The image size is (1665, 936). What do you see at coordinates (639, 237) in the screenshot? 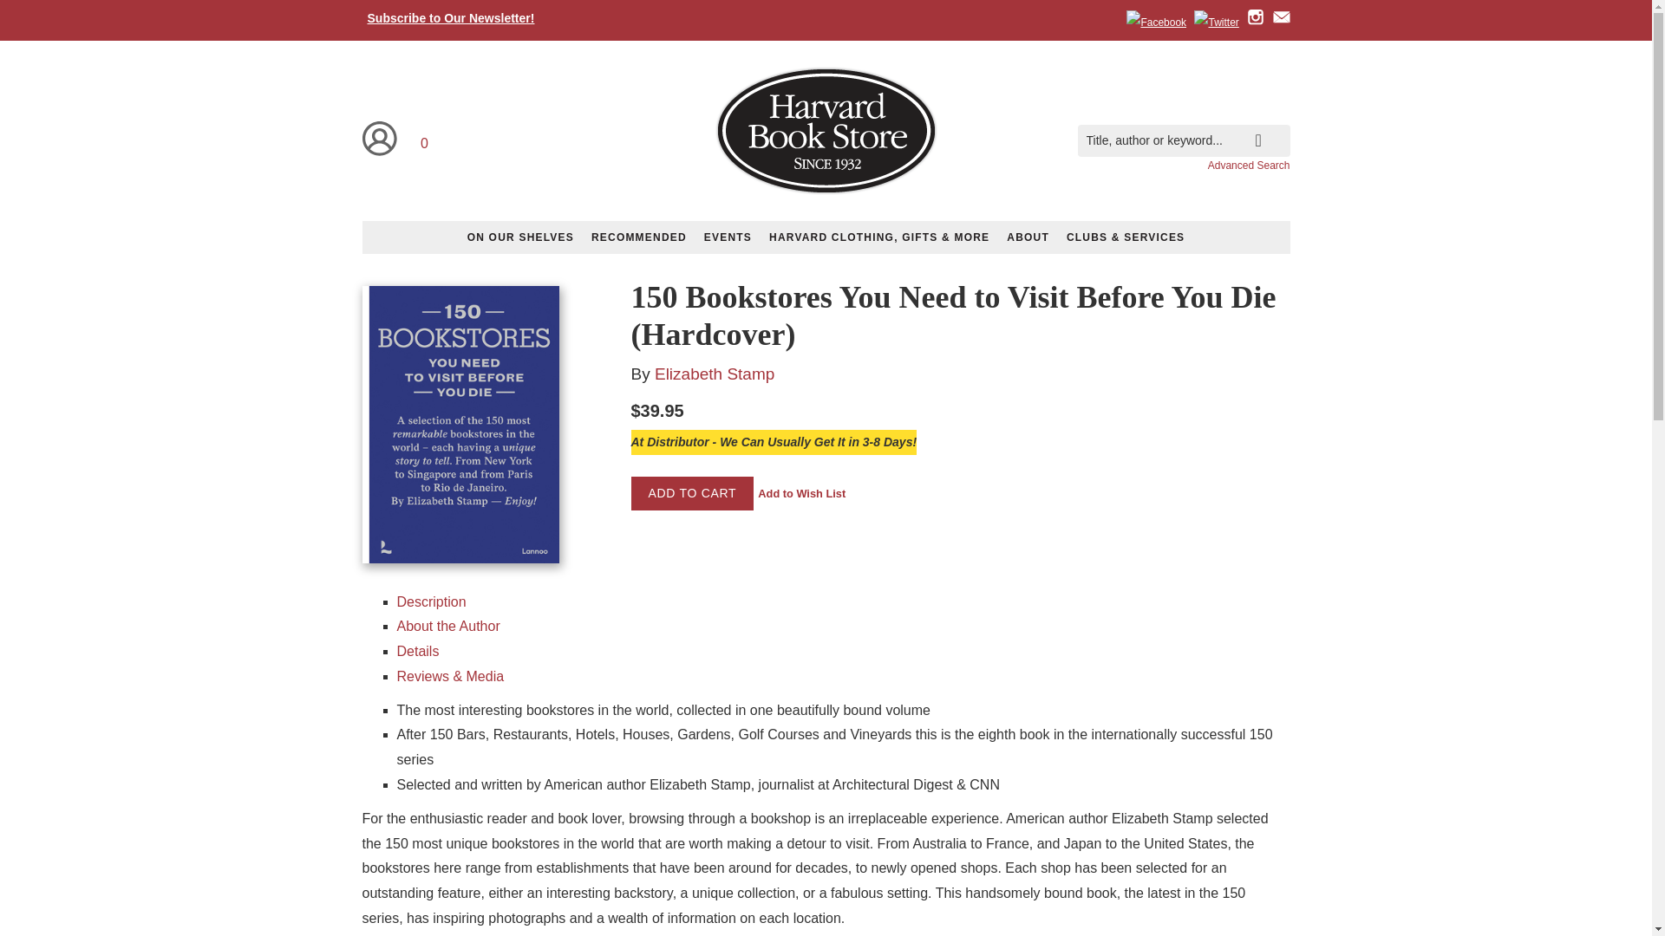
I see `RECOMMENDED` at bounding box center [639, 237].